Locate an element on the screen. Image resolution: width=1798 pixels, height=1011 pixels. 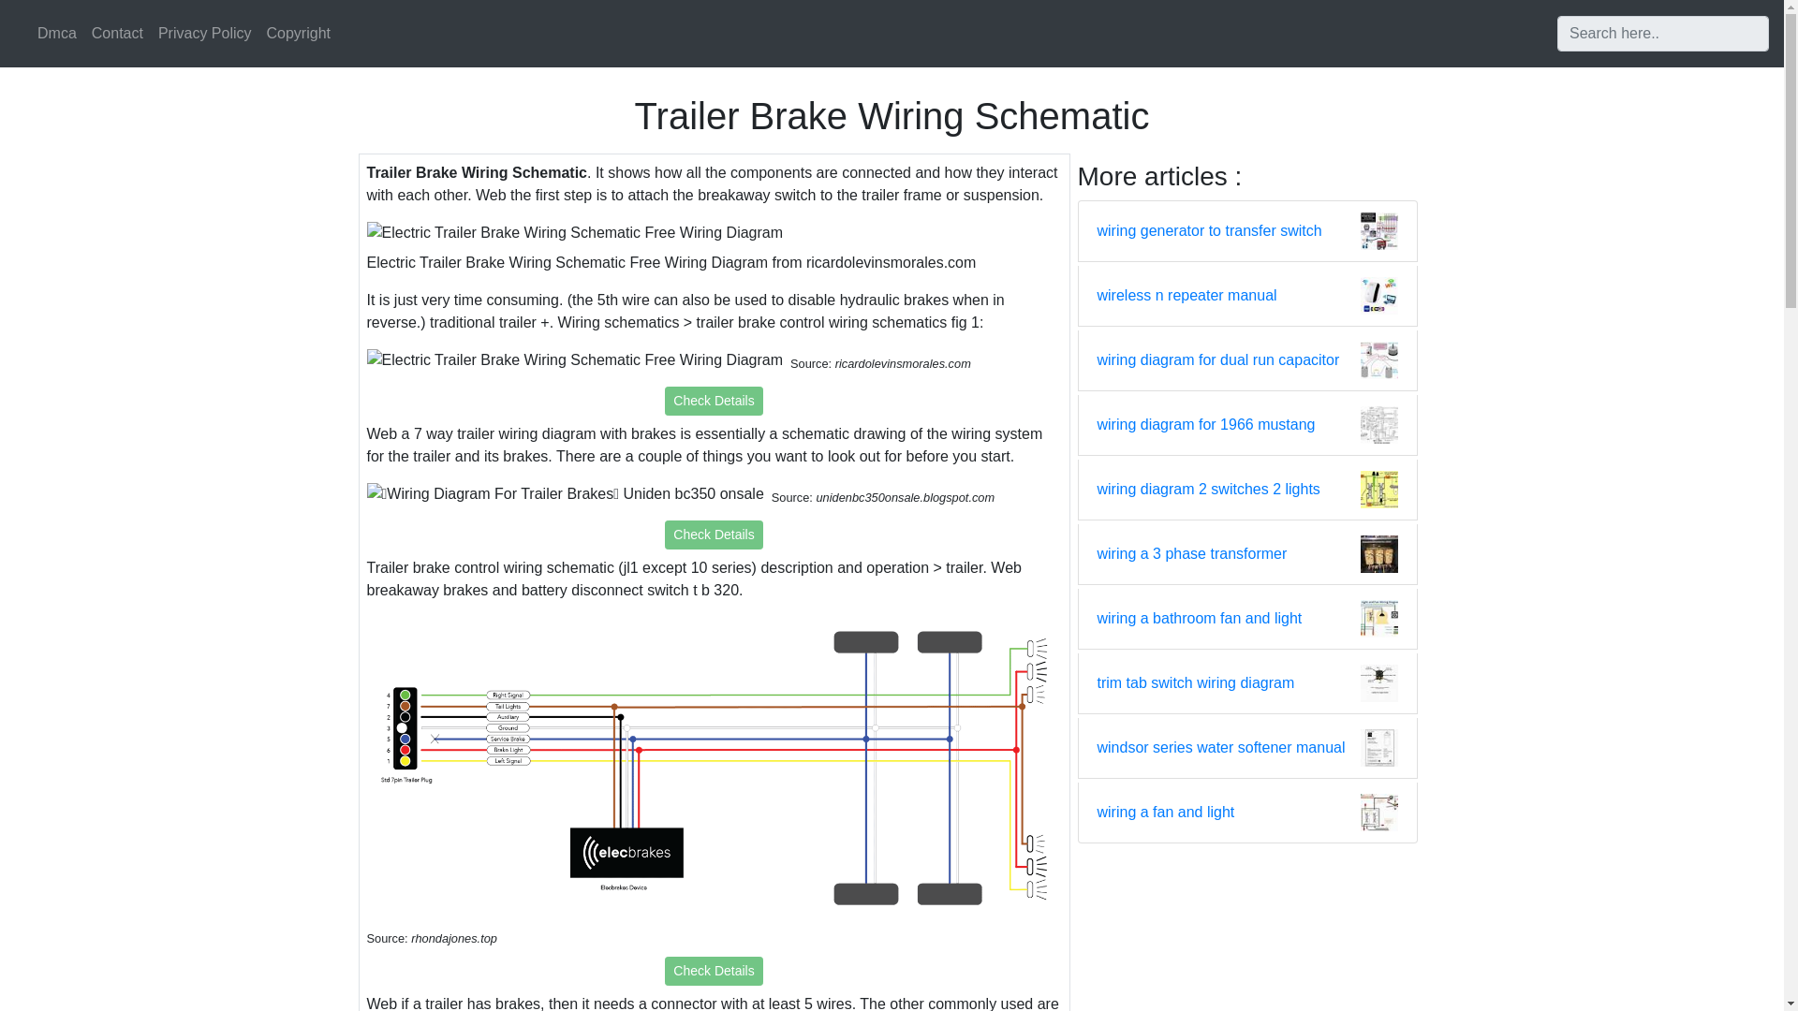
windsor series water softener manual is located at coordinates (1221, 748).